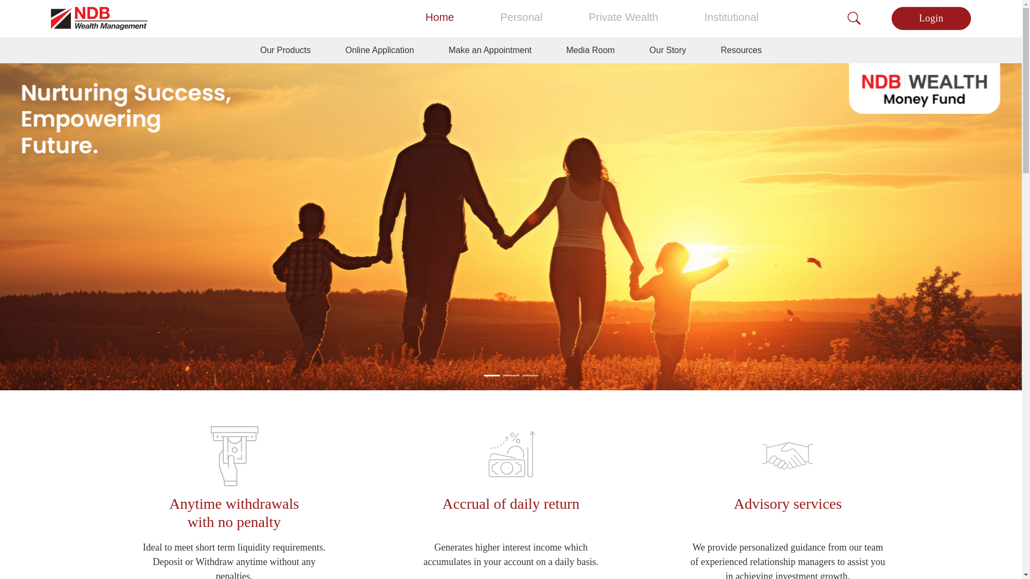 This screenshot has height=579, width=1030. What do you see at coordinates (490, 50) in the screenshot?
I see `Make an Appointment` at bounding box center [490, 50].